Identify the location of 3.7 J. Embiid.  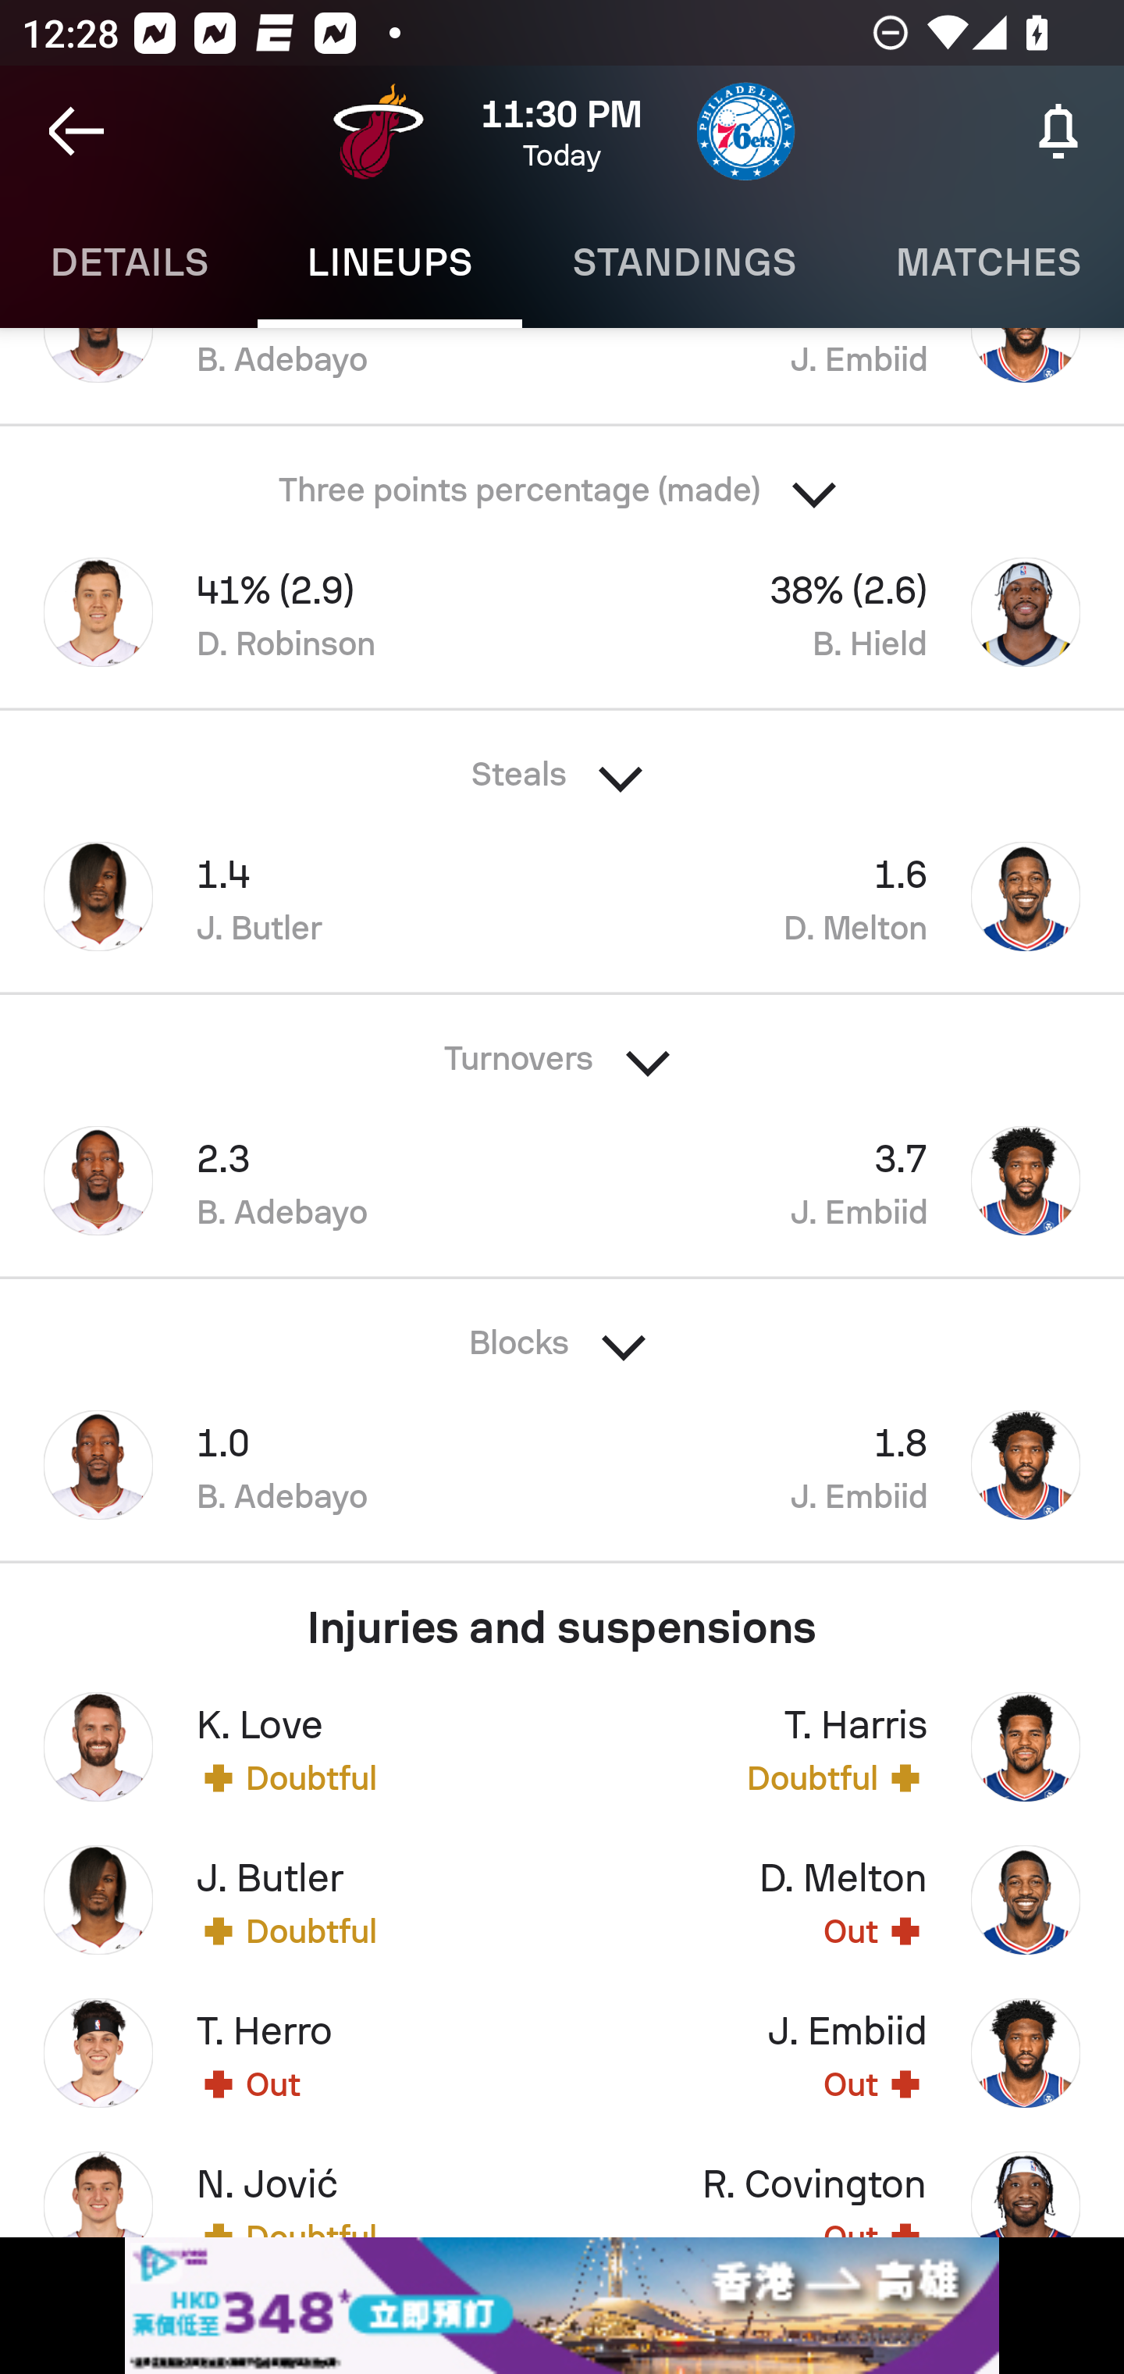
(843, 1181).